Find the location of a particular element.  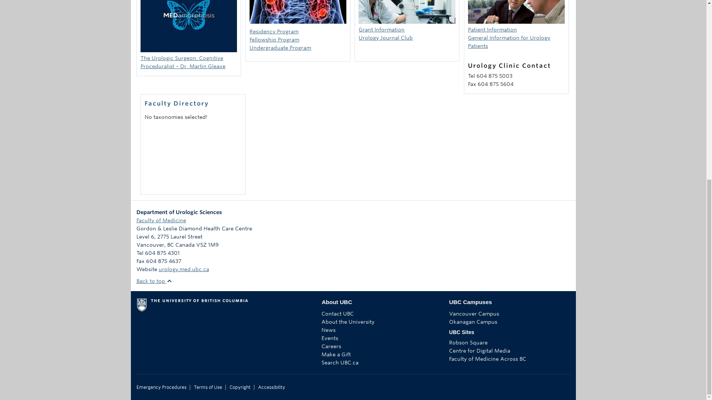

Accessibility is located at coordinates (271, 387).